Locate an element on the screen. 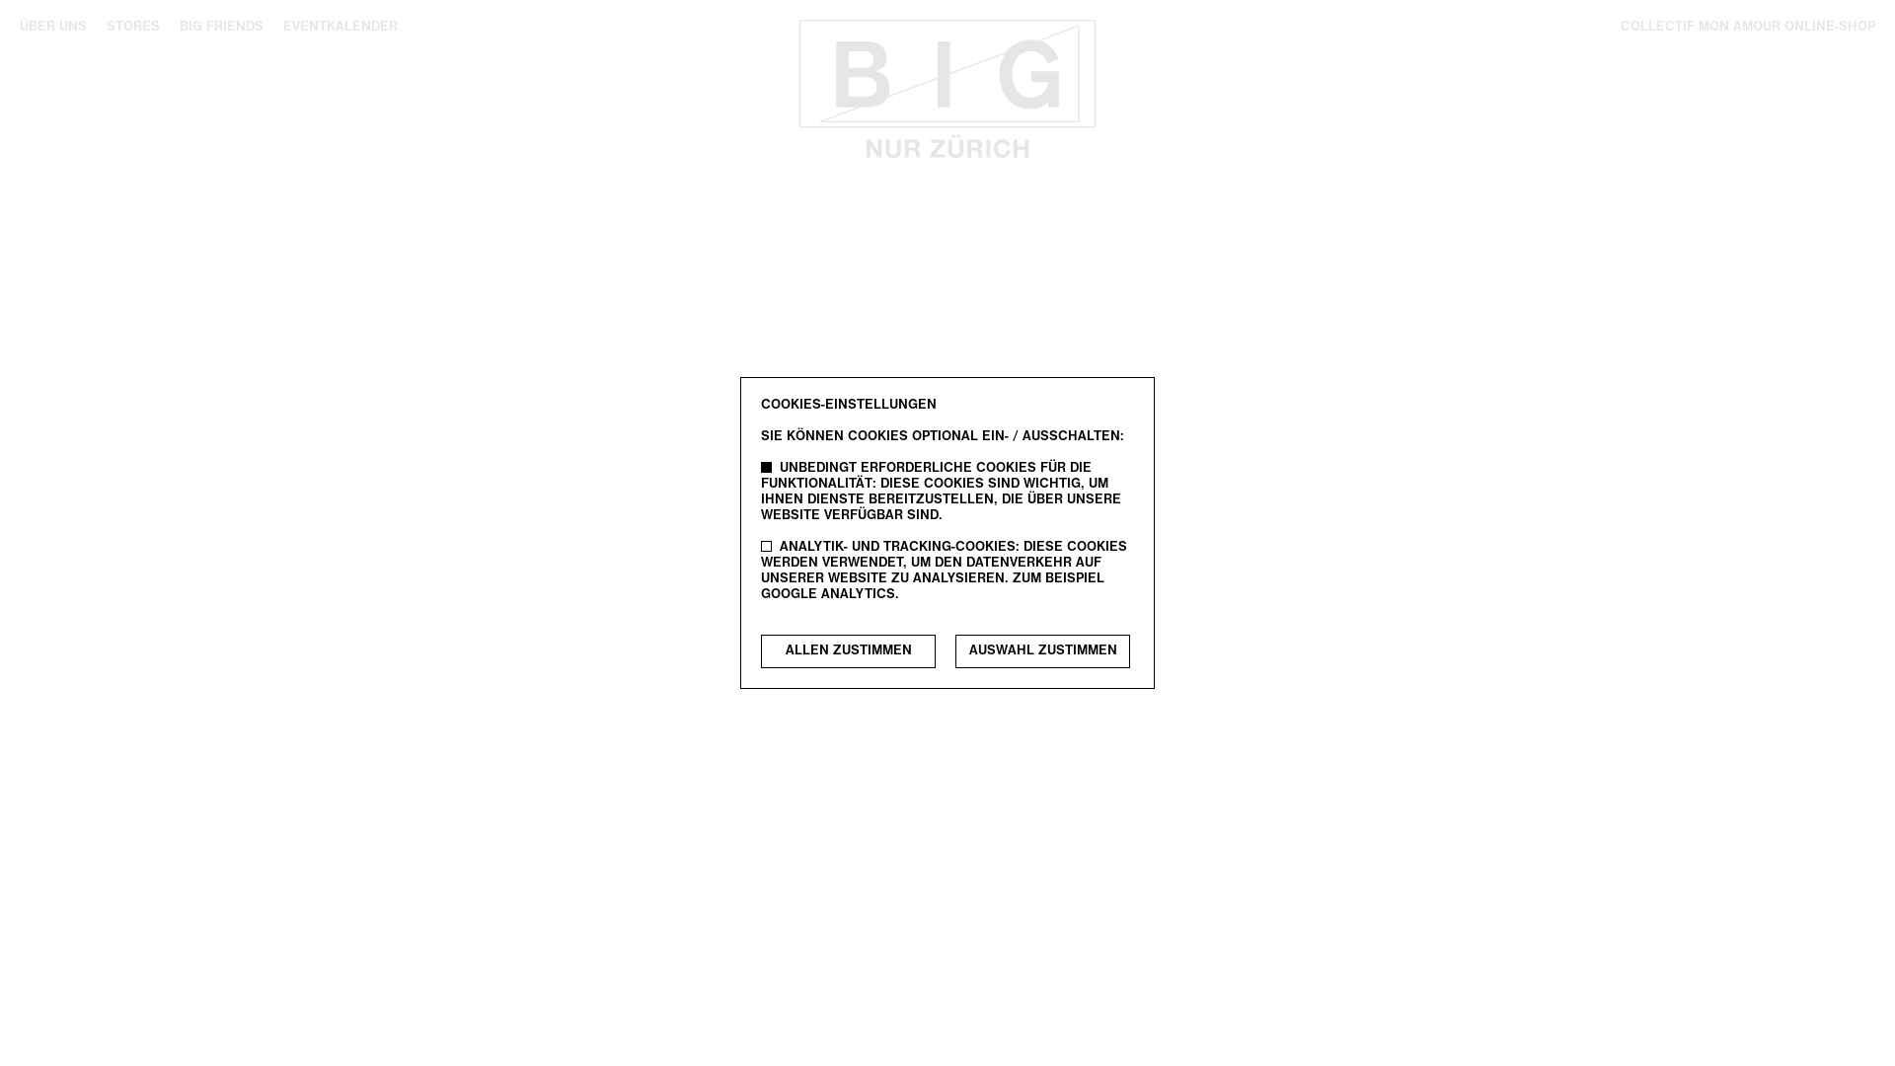  BIG FRIENDS is located at coordinates (221, 28).